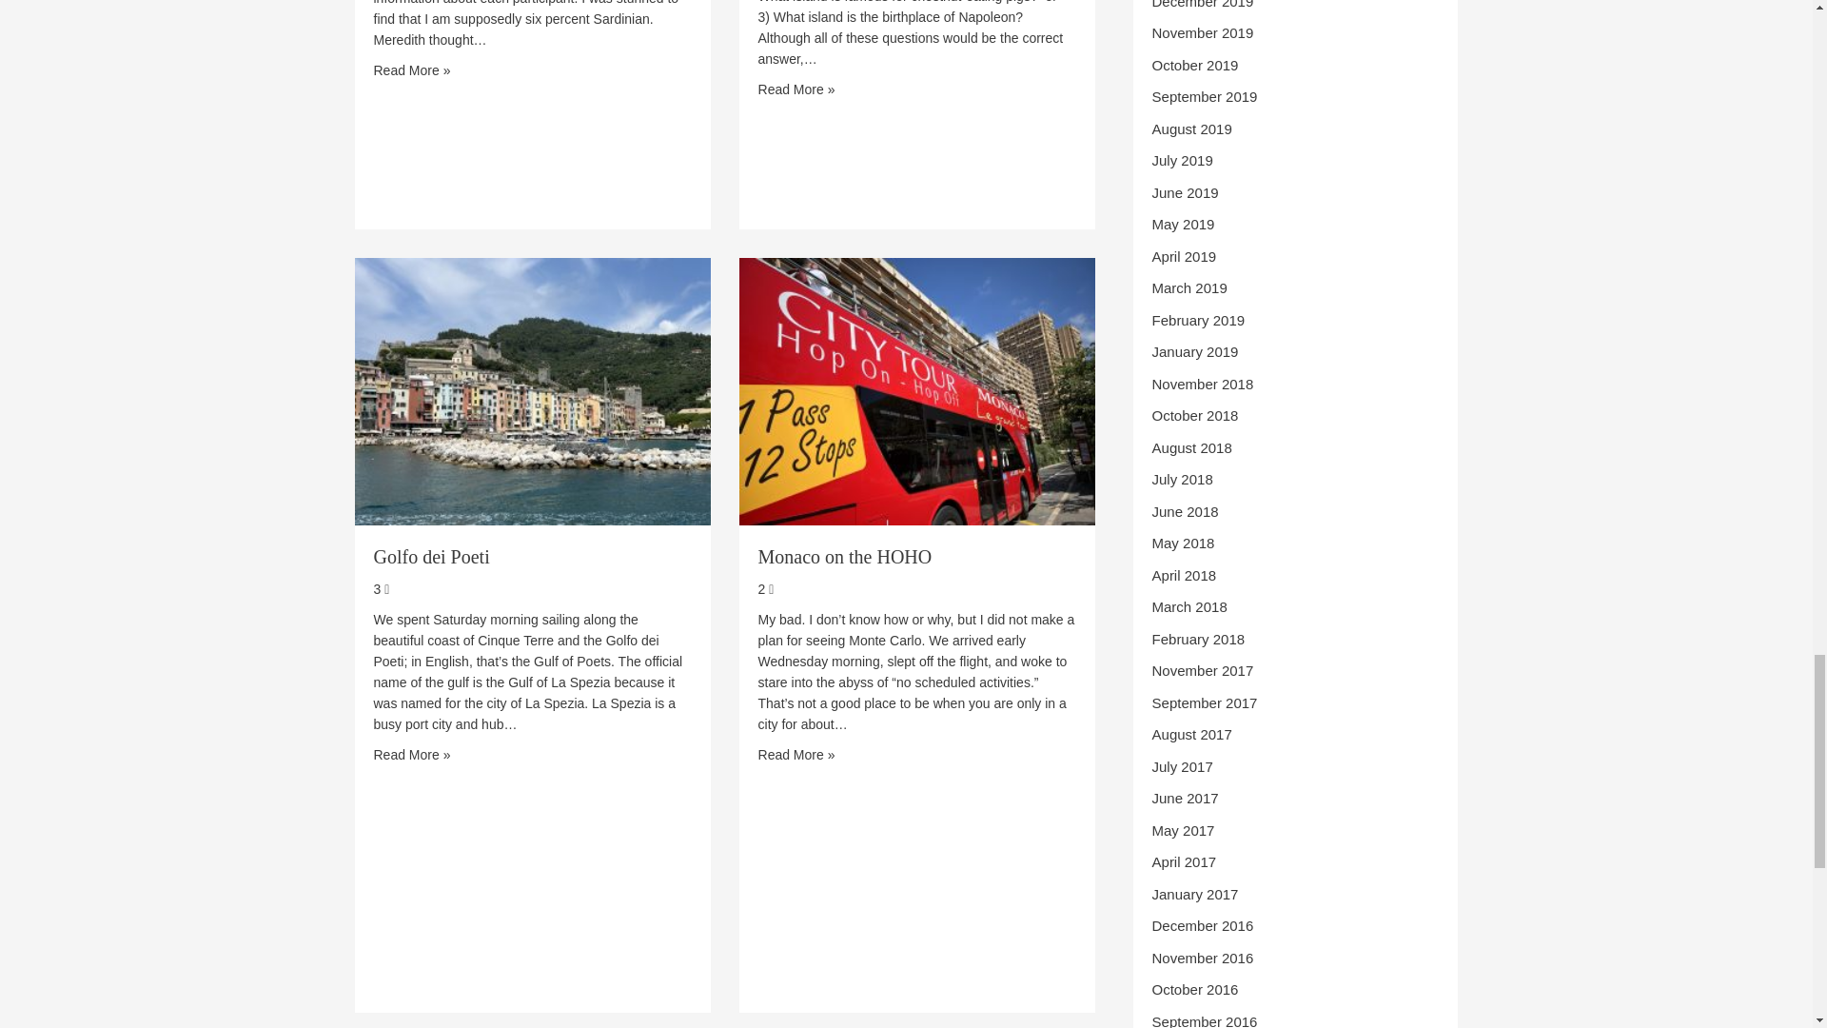 The height and width of the screenshot is (1028, 1827). What do you see at coordinates (845, 556) in the screenshot?
I see `Monaco on the HOHO` at bounding box center [845, 556].